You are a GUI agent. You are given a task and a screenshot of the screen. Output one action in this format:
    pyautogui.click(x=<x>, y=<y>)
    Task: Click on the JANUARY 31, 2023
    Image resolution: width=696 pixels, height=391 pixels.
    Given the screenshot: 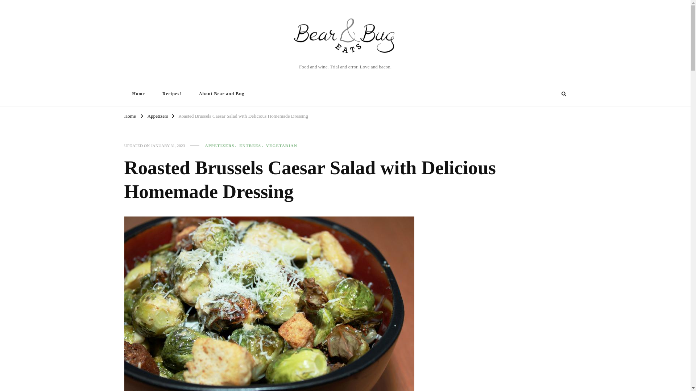 What is the action you would take?
    pyautogui.click(x=168, y=146)
    